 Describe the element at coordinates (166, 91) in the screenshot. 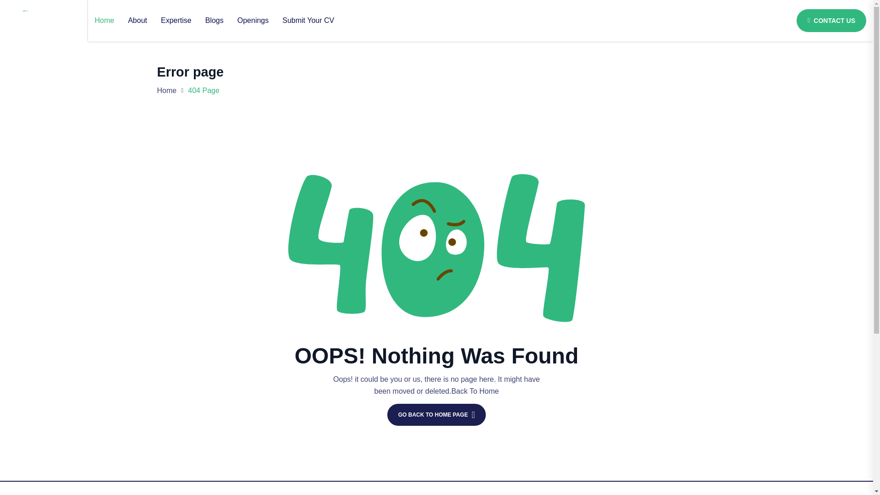

I see `Home` at that location.